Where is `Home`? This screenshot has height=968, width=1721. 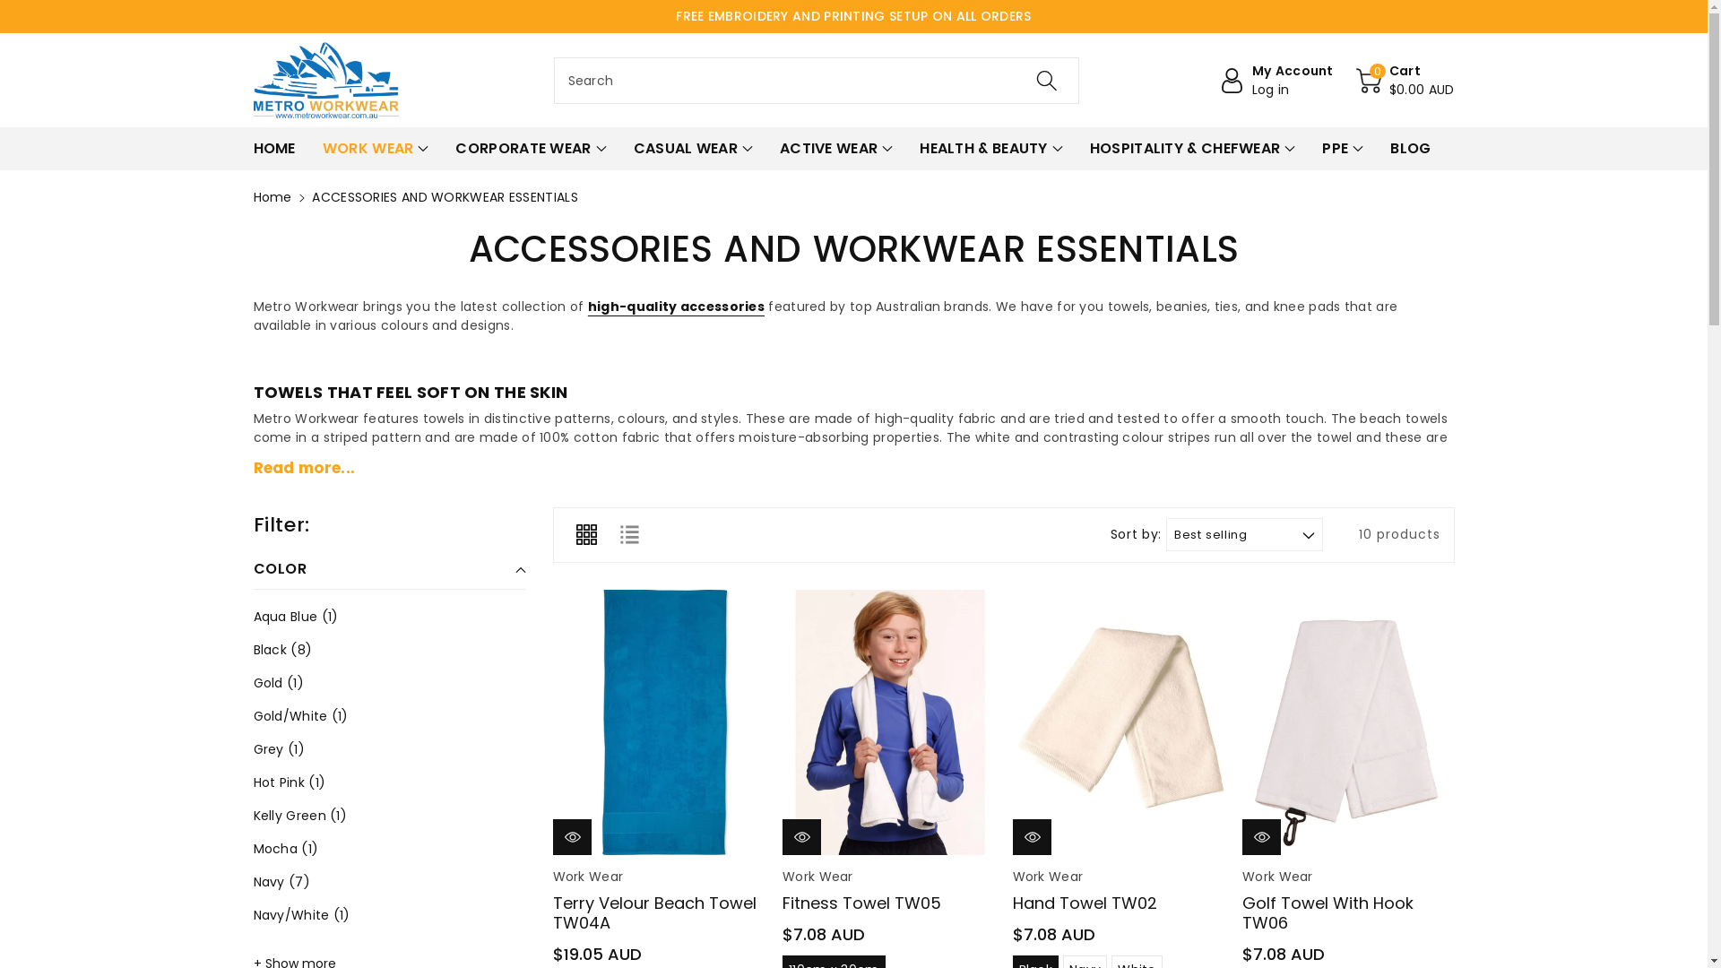 Home is located at coordinates (272, 197).